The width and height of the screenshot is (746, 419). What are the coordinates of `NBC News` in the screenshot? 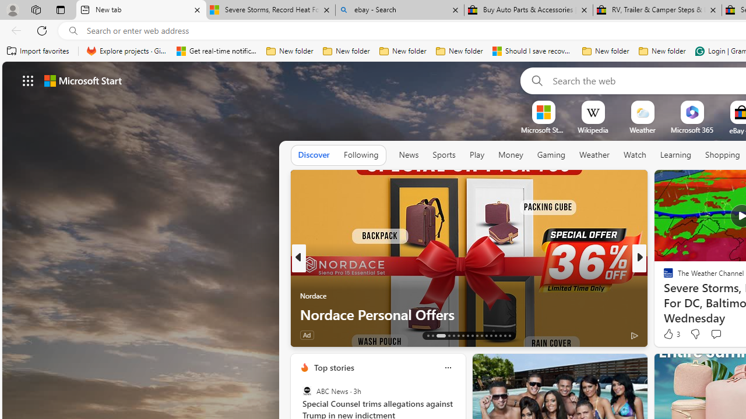 It's located at (663, 277).